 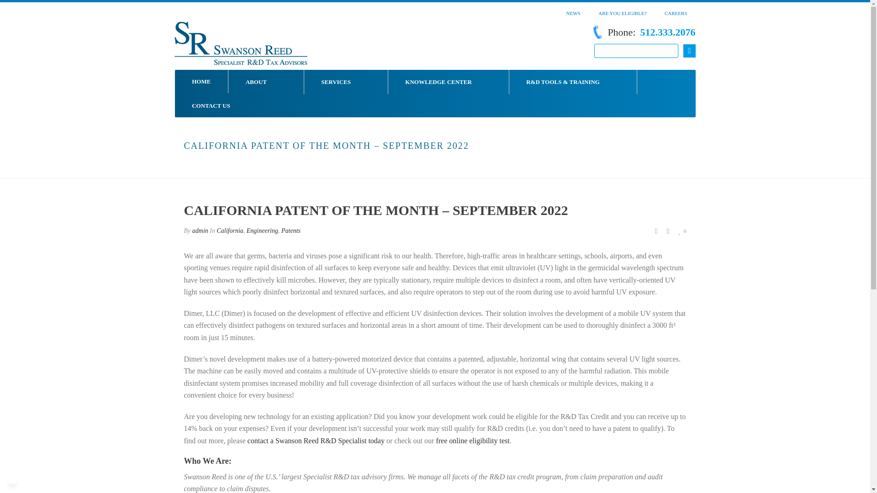 I want to click on SERVICES, so click(x=346, y=82).